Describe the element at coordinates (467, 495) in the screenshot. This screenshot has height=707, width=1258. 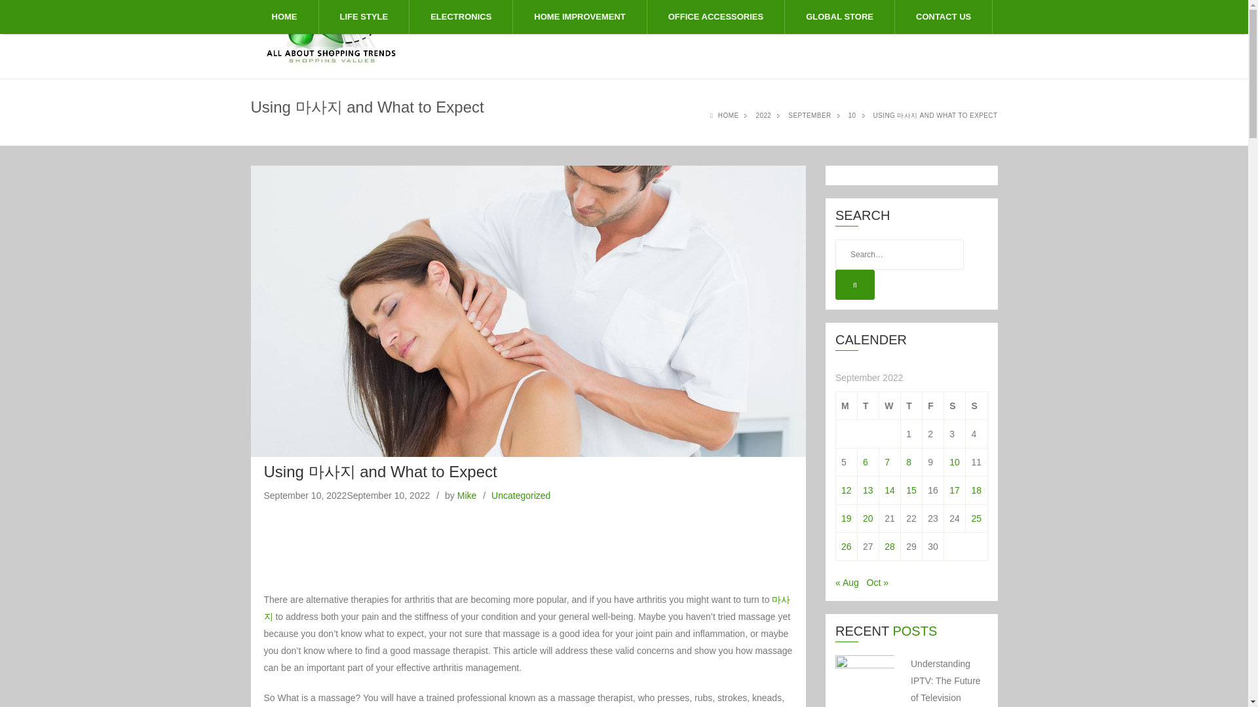
I see `Mike` at that location.